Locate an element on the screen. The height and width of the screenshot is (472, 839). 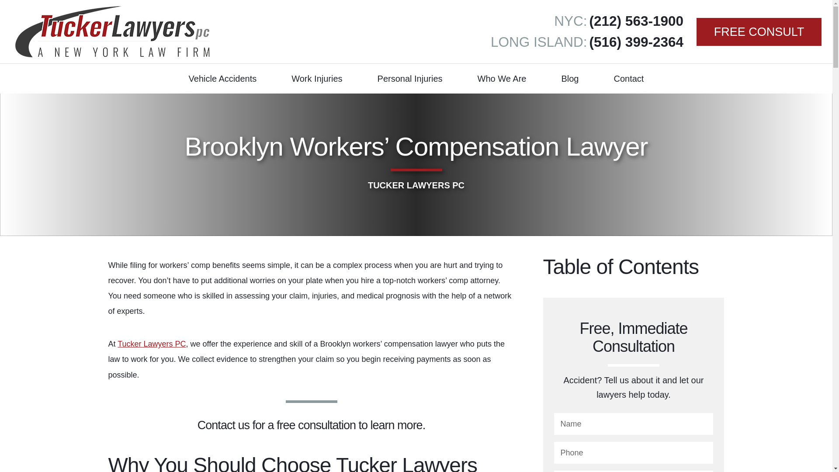
Vehicle Accidents is located at coordinates (222, 78).